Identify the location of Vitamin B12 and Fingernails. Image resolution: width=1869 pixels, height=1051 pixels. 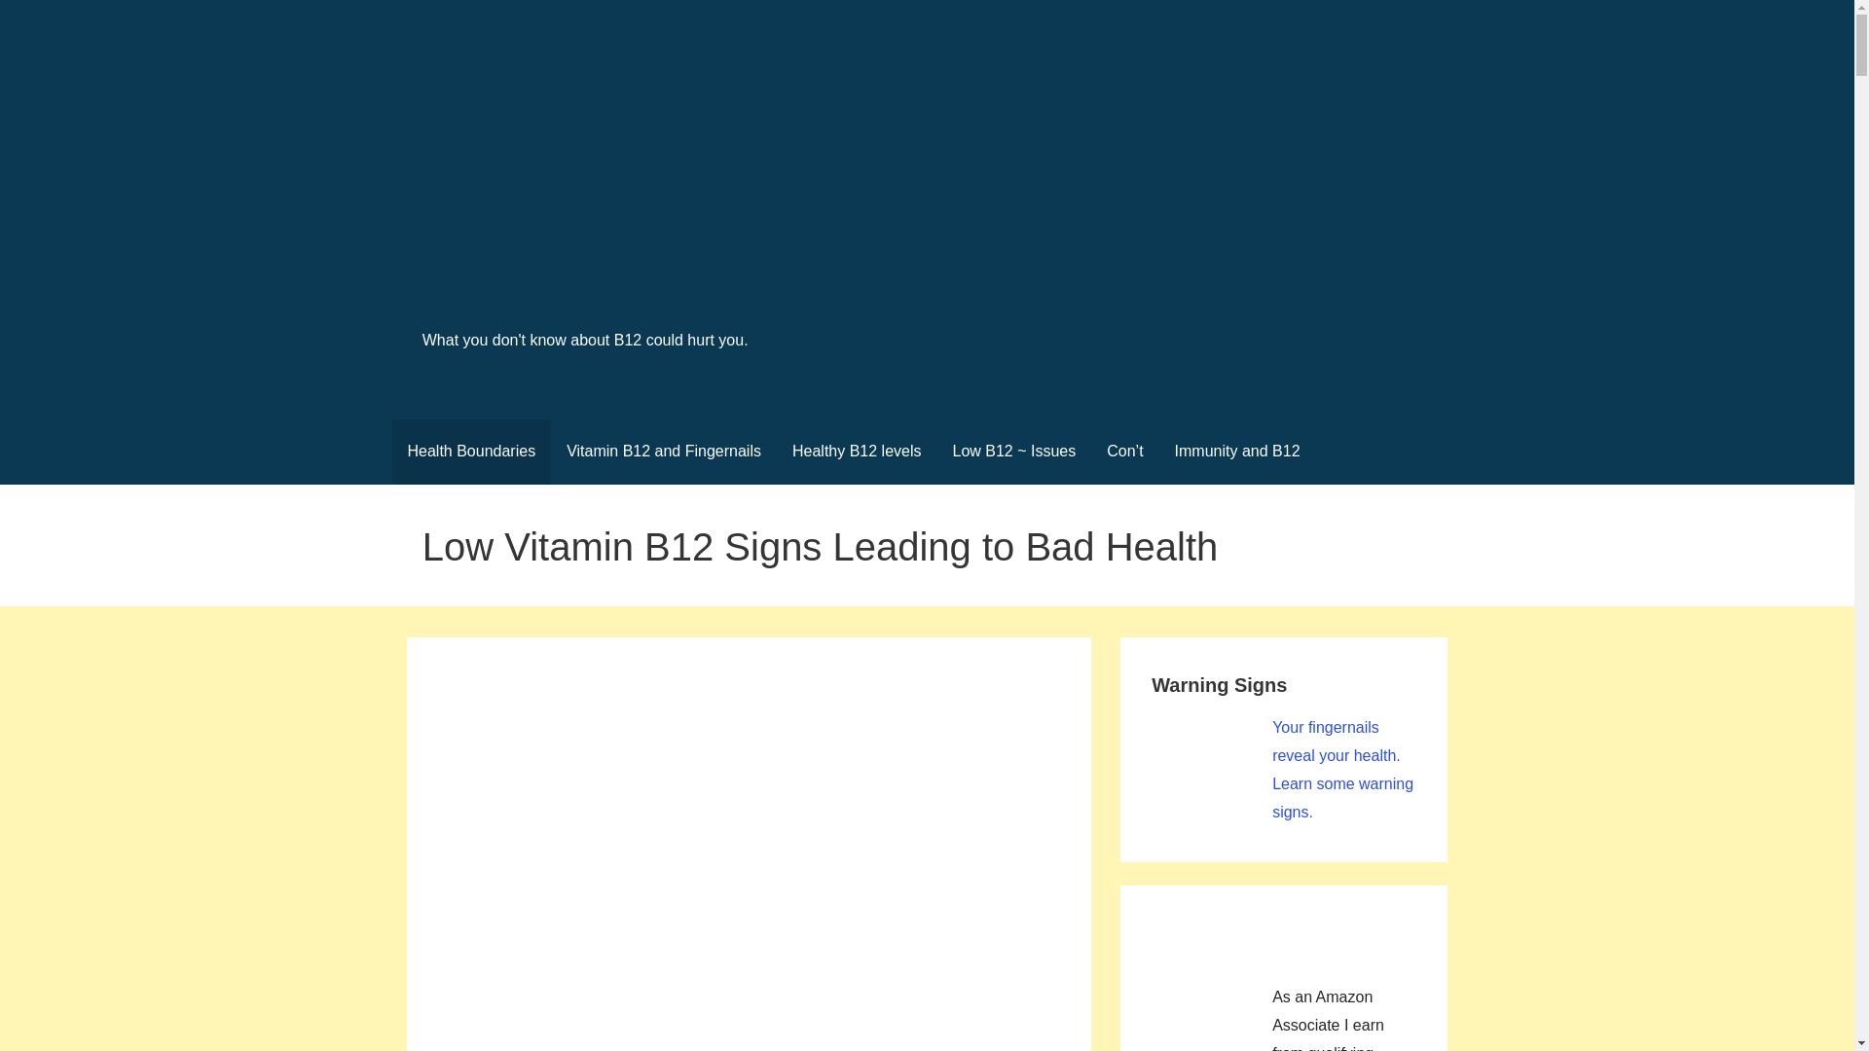
(664, 452).